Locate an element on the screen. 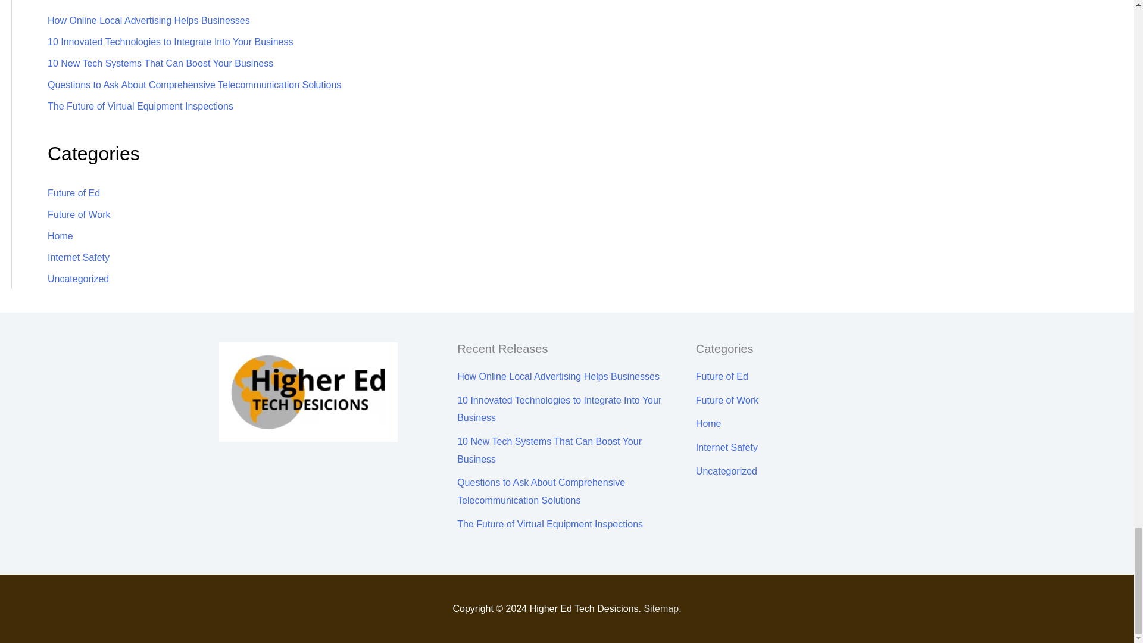 Image resolution: width=1143 pixels, height=643 pixels. How Online Local Advertising Helps Businesses is located at coordinates (149, 20).